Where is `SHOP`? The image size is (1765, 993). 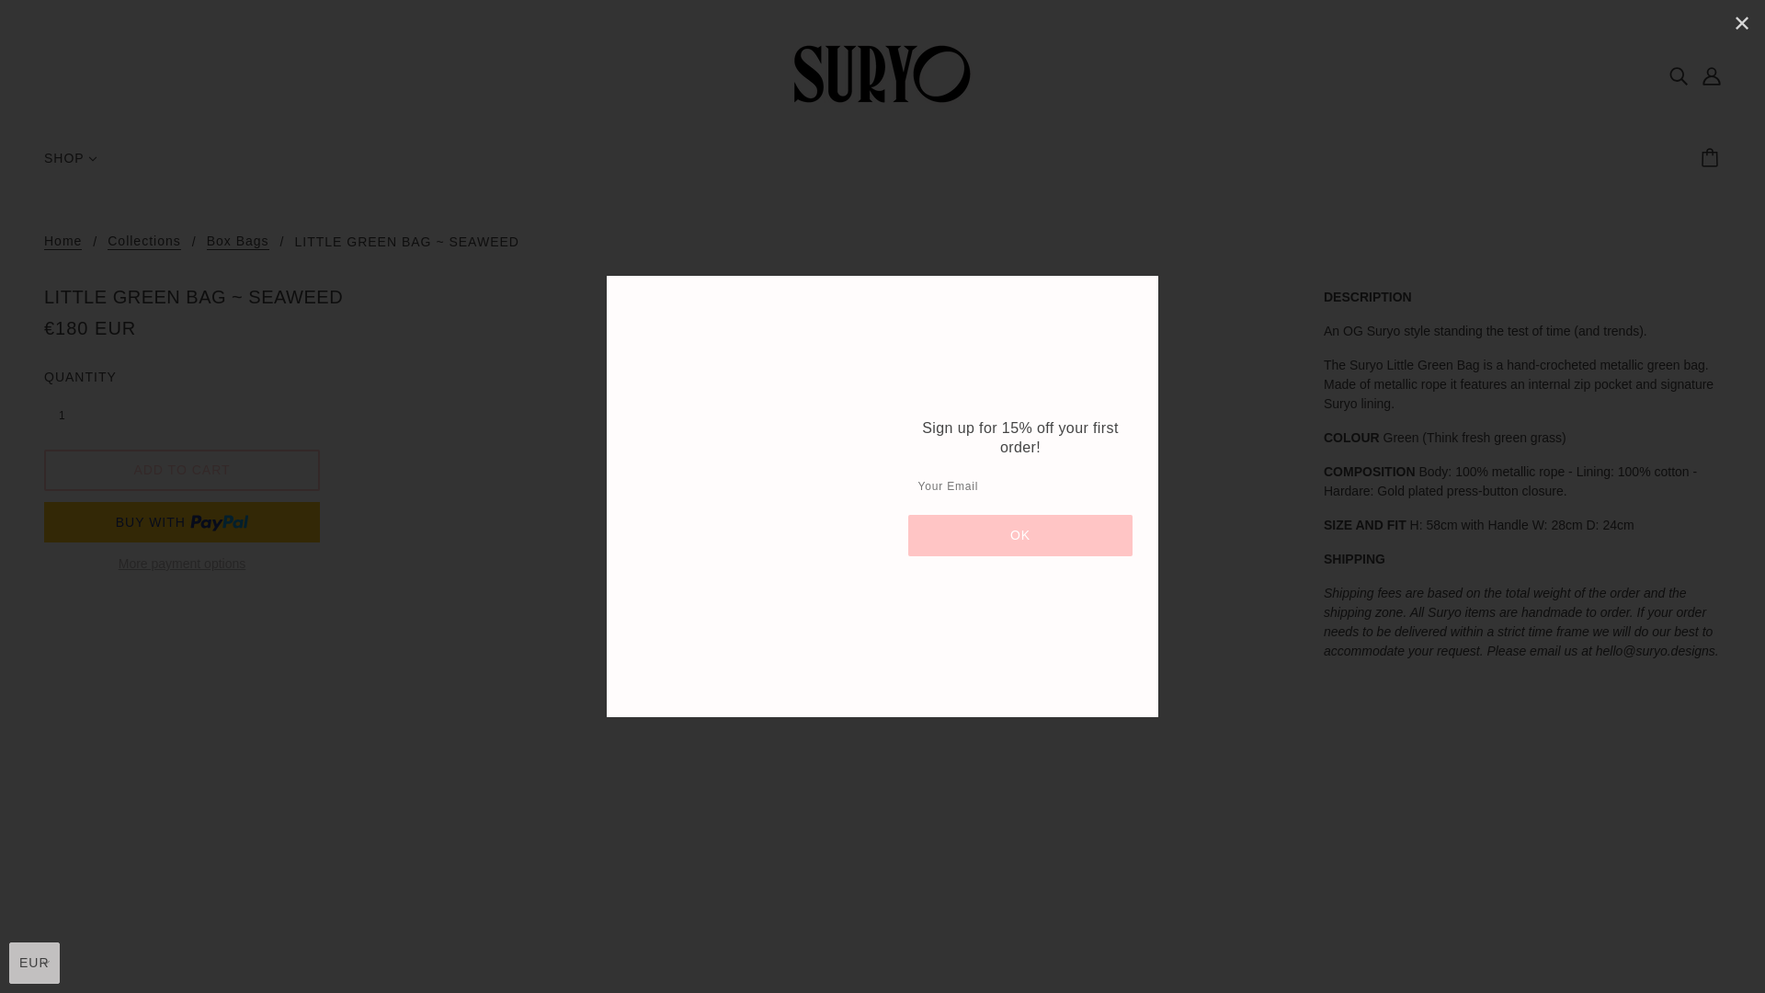 SHOP is located at coordinates (71, 165).